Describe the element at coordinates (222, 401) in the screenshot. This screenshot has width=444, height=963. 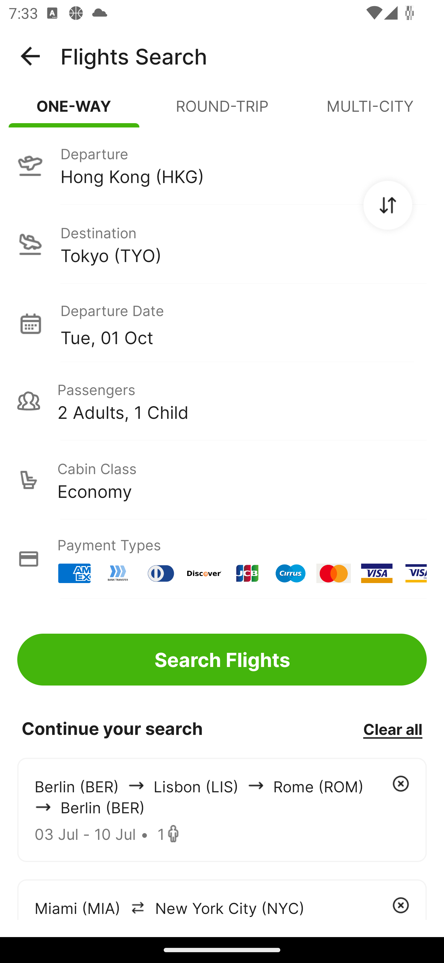
I see `Passengers 2 Adults, 1 Child` at that location.